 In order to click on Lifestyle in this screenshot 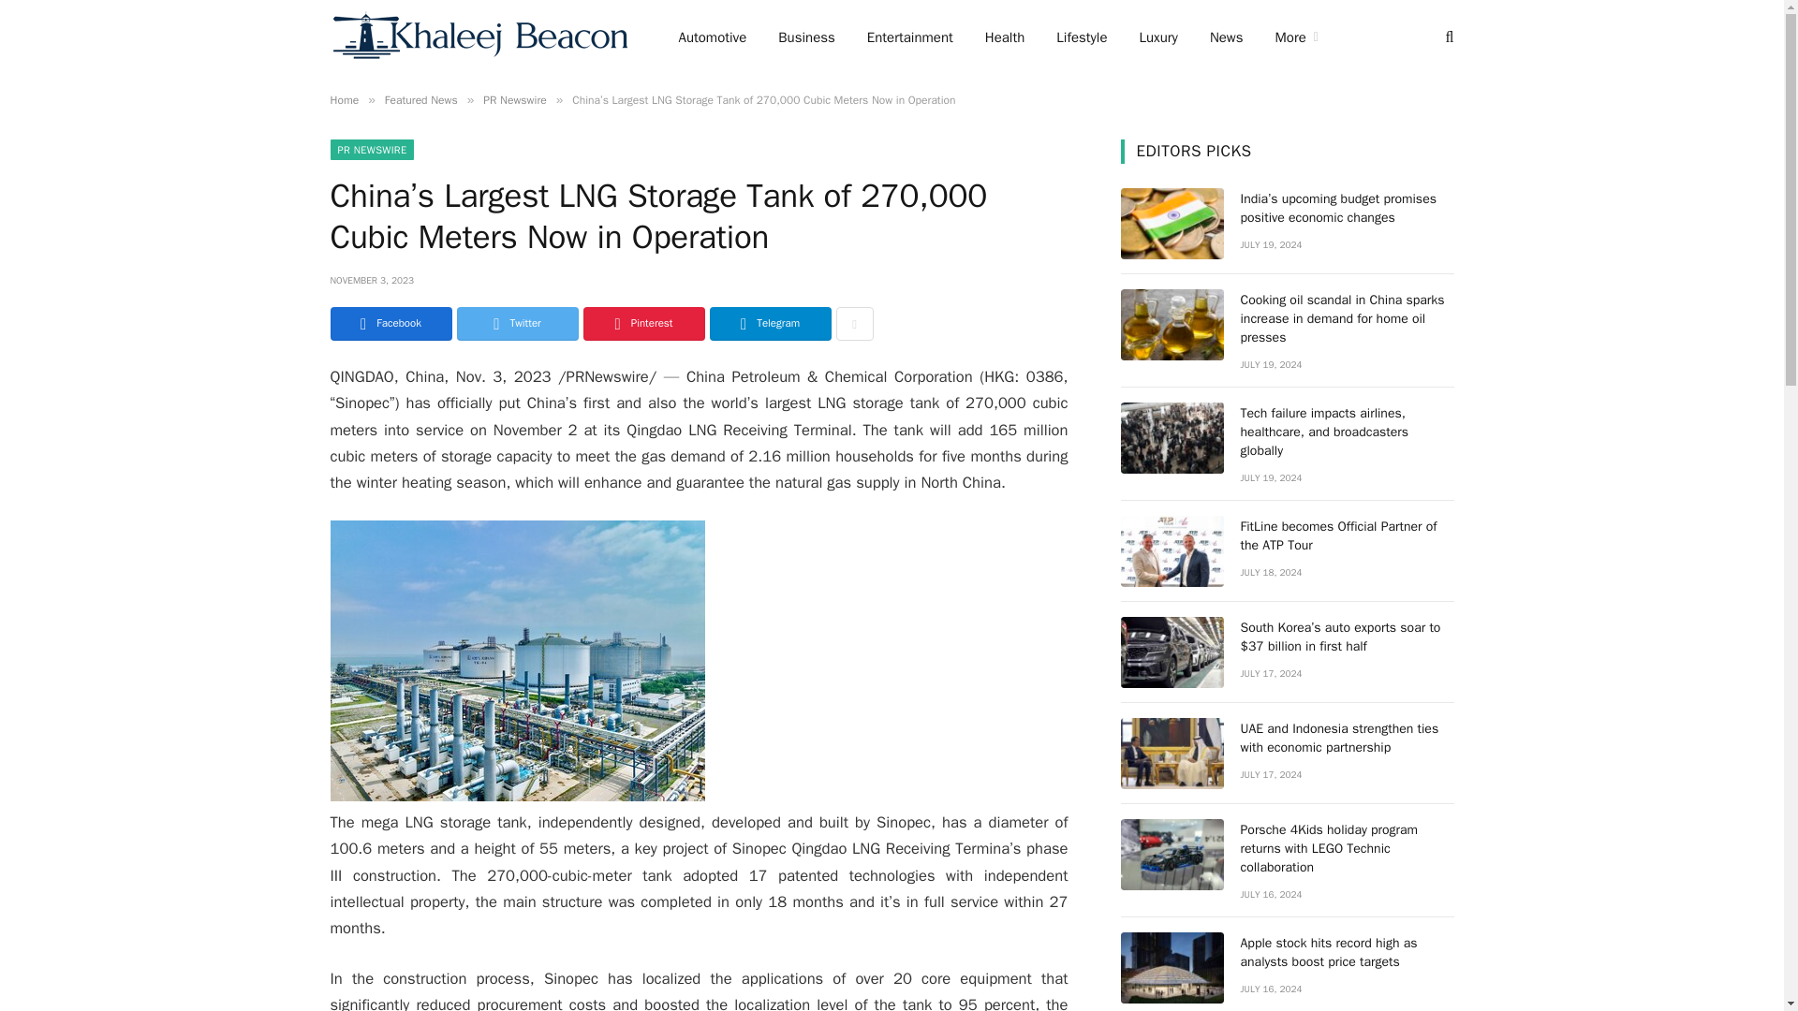, I will do `click(1081, 37)`.